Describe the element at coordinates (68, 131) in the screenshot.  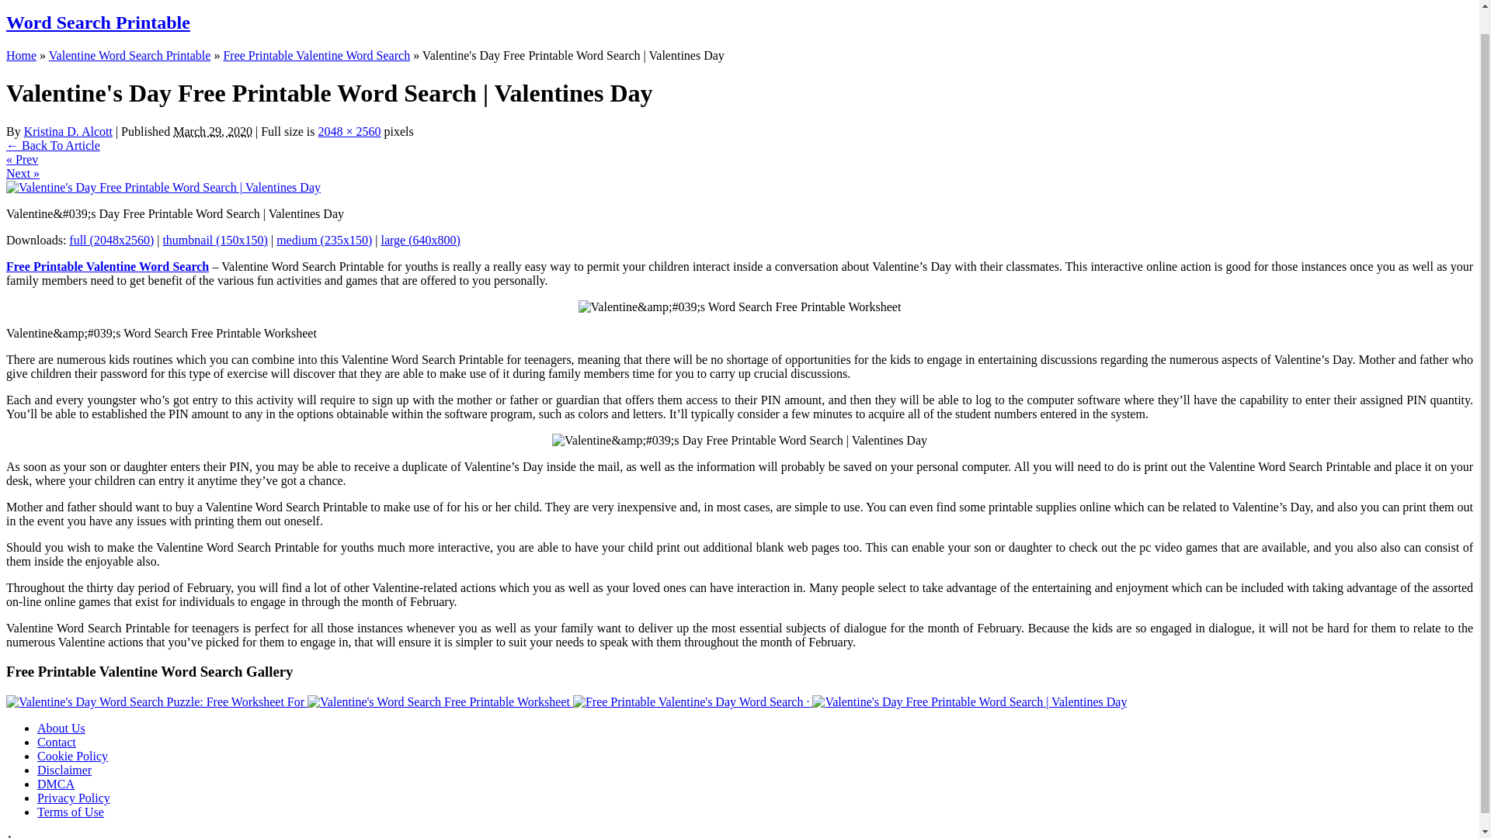
I see `Kristina D. Alcott` at that location.